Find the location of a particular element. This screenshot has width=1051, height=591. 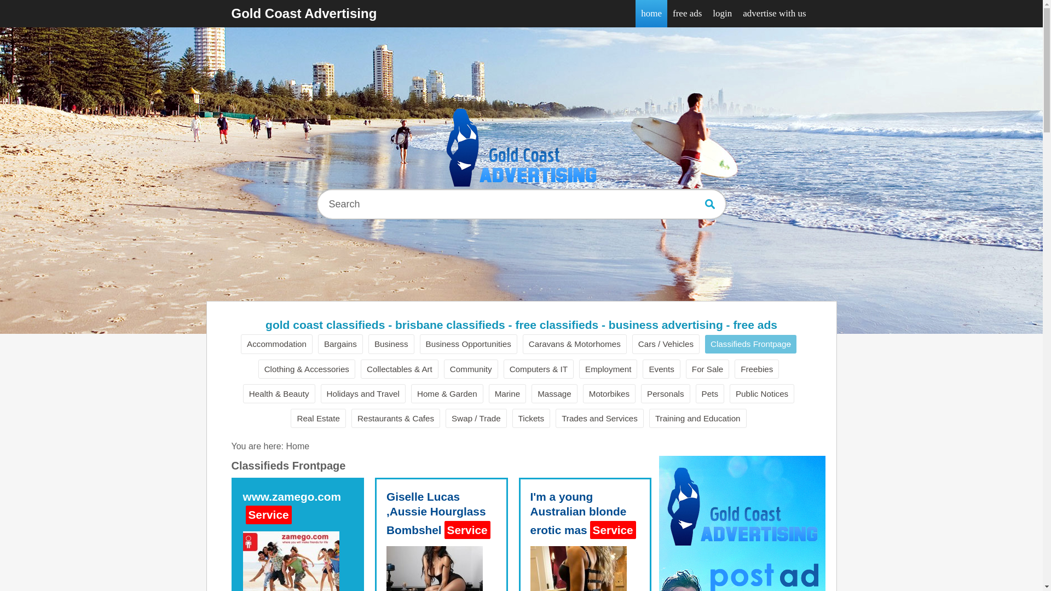

Business is located at coordinates (391, 344).